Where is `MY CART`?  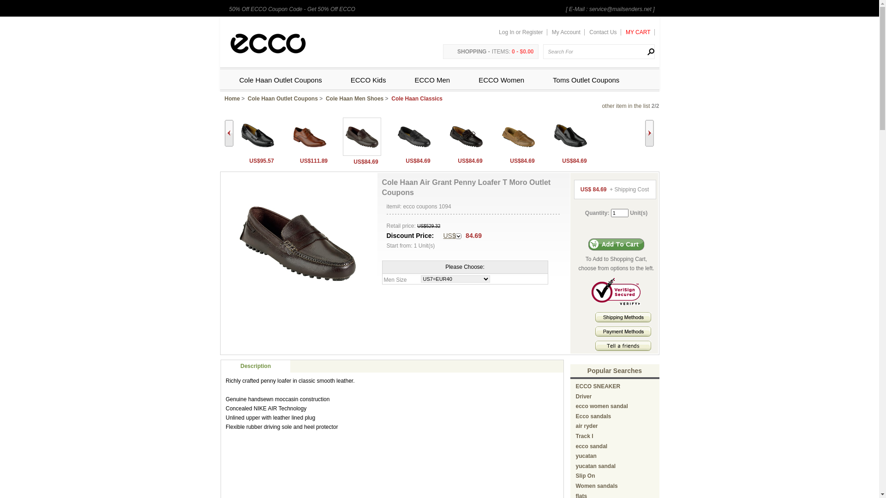
MY CART is located at coordinates (639, 32).